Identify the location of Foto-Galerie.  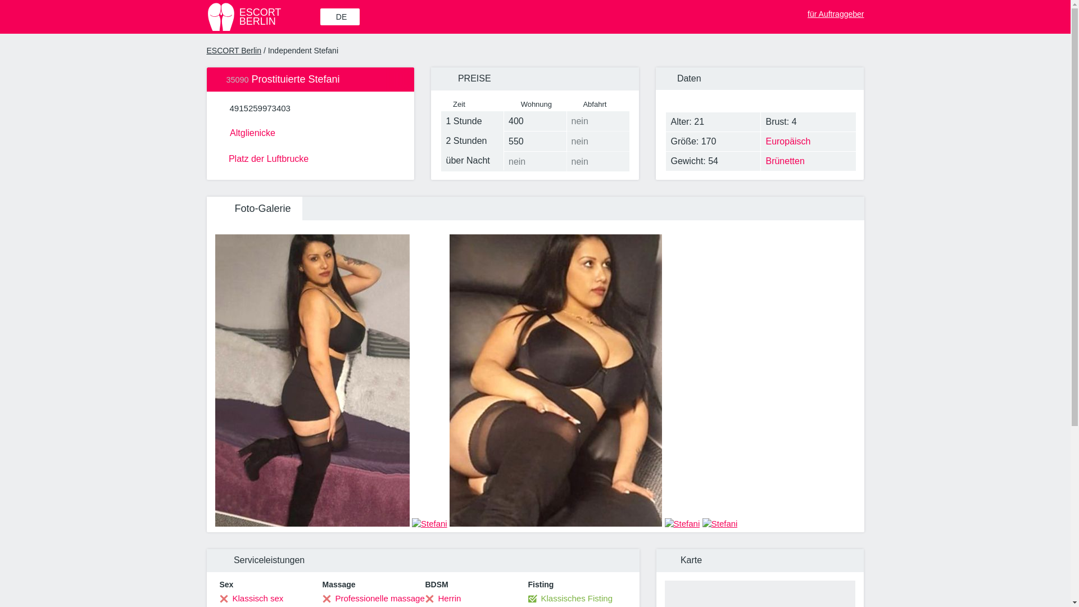
(254, 208).